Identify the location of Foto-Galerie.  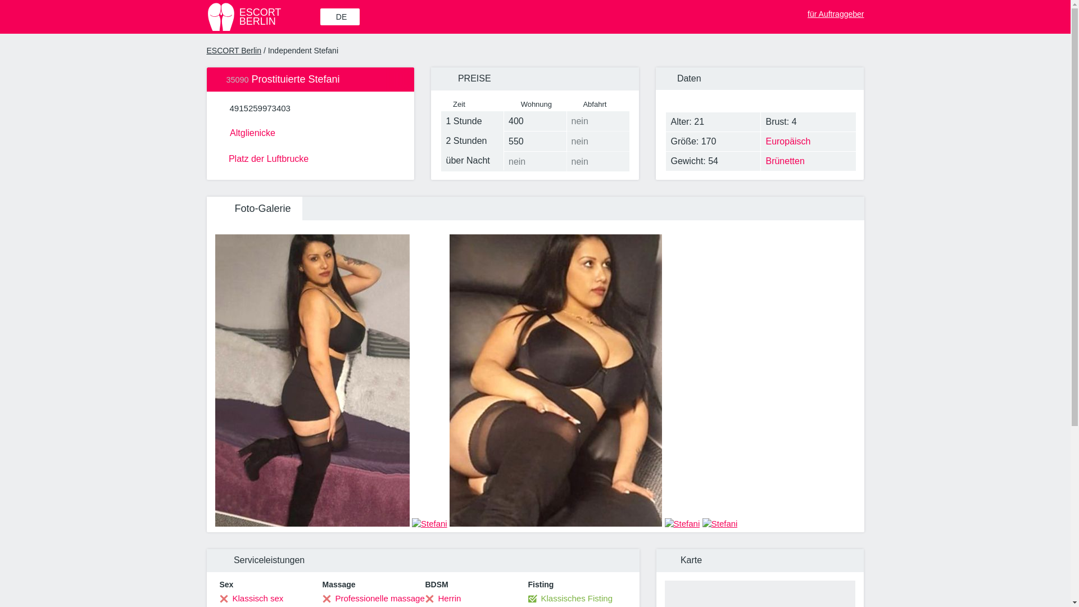
(254, 208).